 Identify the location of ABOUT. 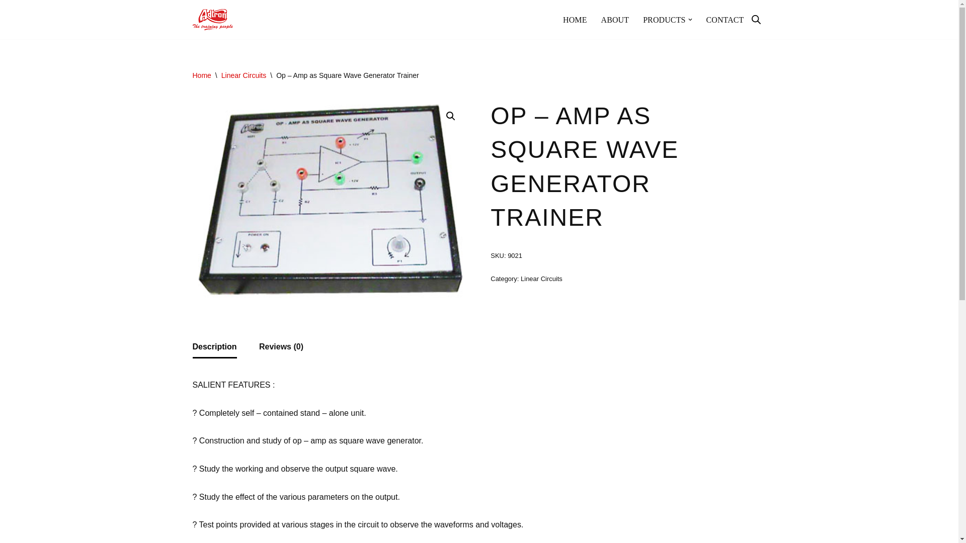
(615, 19).